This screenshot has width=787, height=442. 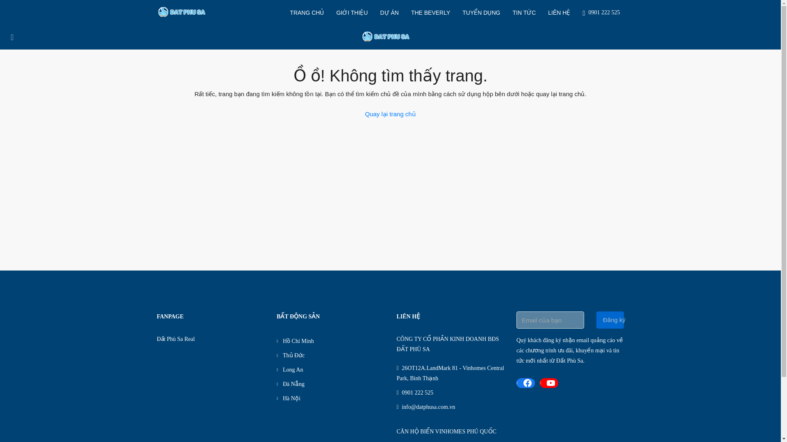 What do you see at coordinates (549, 383) in the screenshot?
I see `YouTube` at bounding box center [549, 383].